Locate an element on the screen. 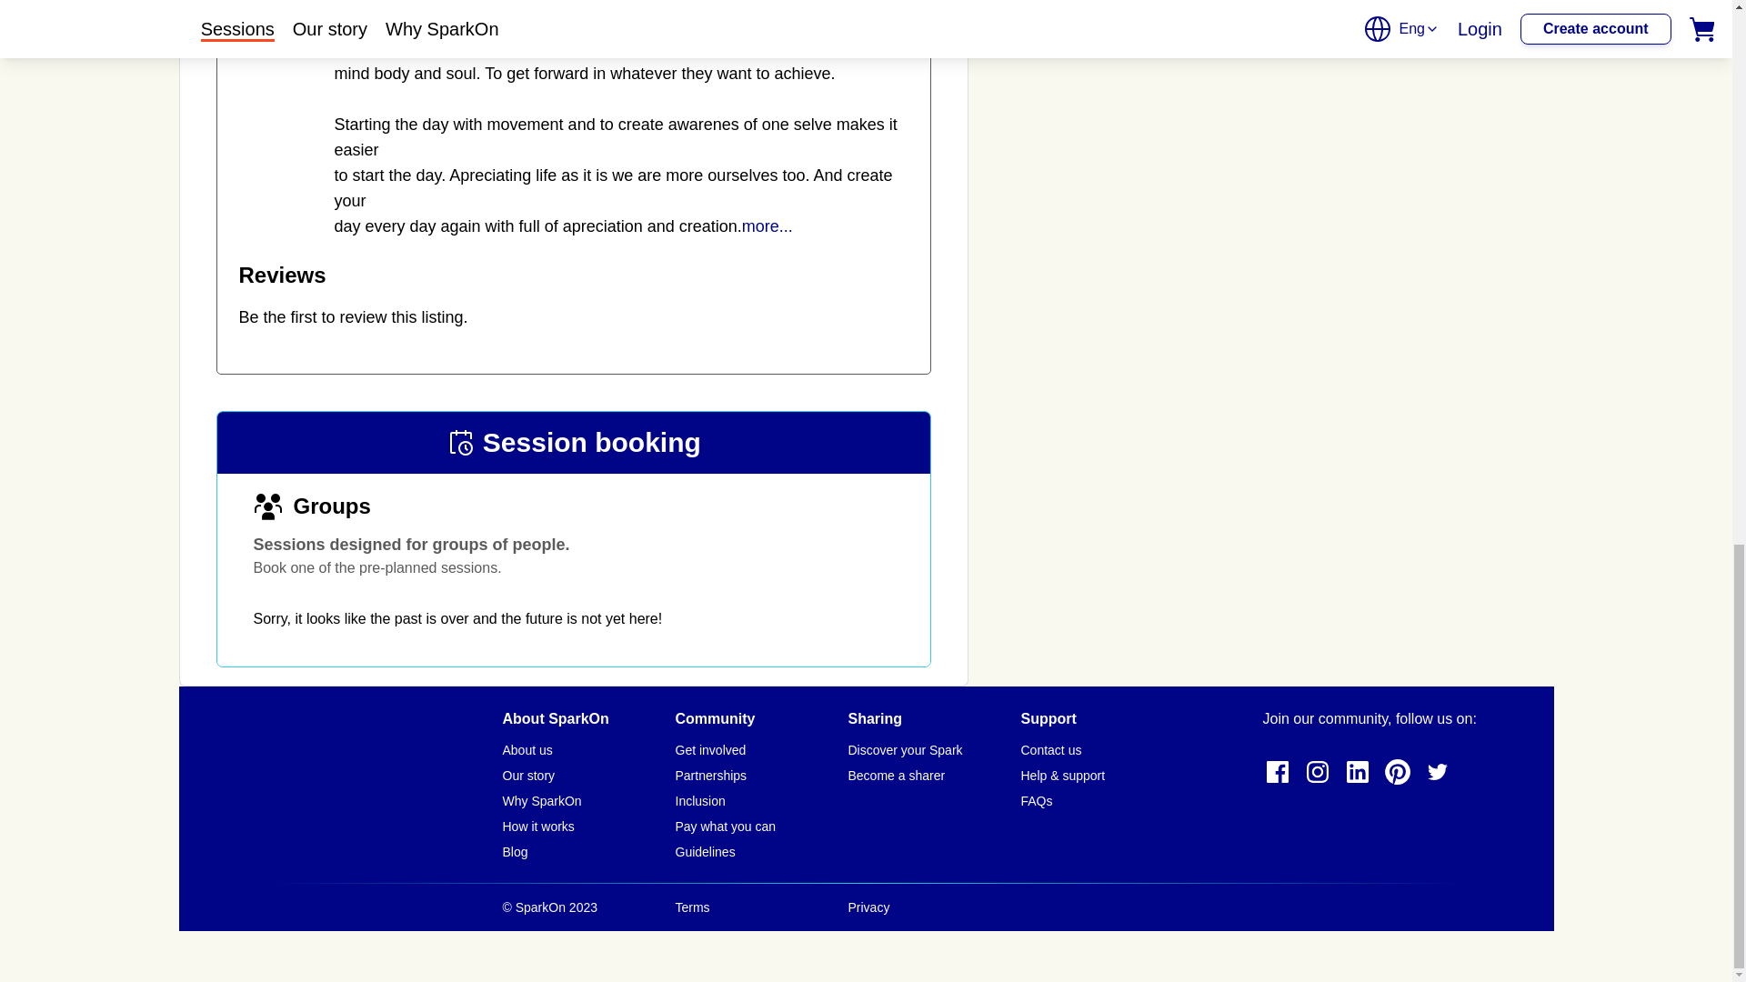 The image size is (1746, 982). Become a sharer is located at coordinates (895, 776).